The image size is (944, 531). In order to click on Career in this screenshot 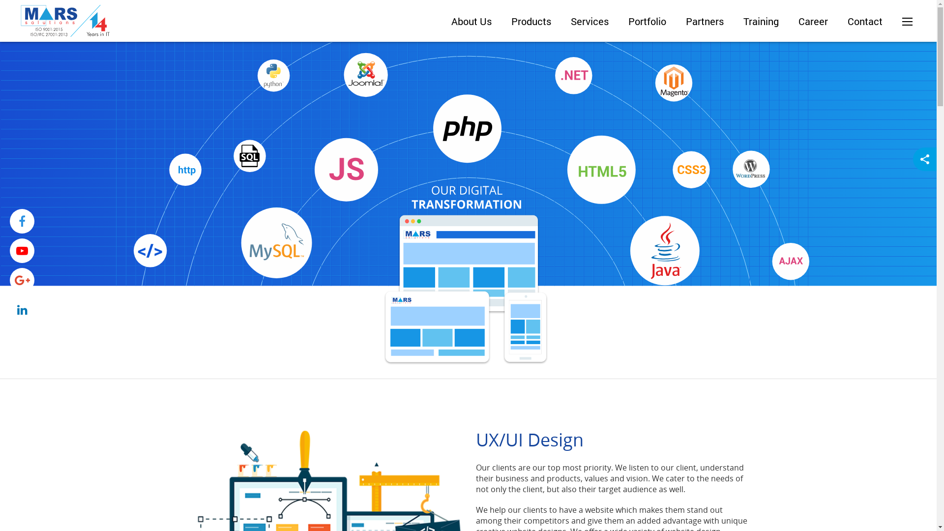, I will do `click(813, 21)`.